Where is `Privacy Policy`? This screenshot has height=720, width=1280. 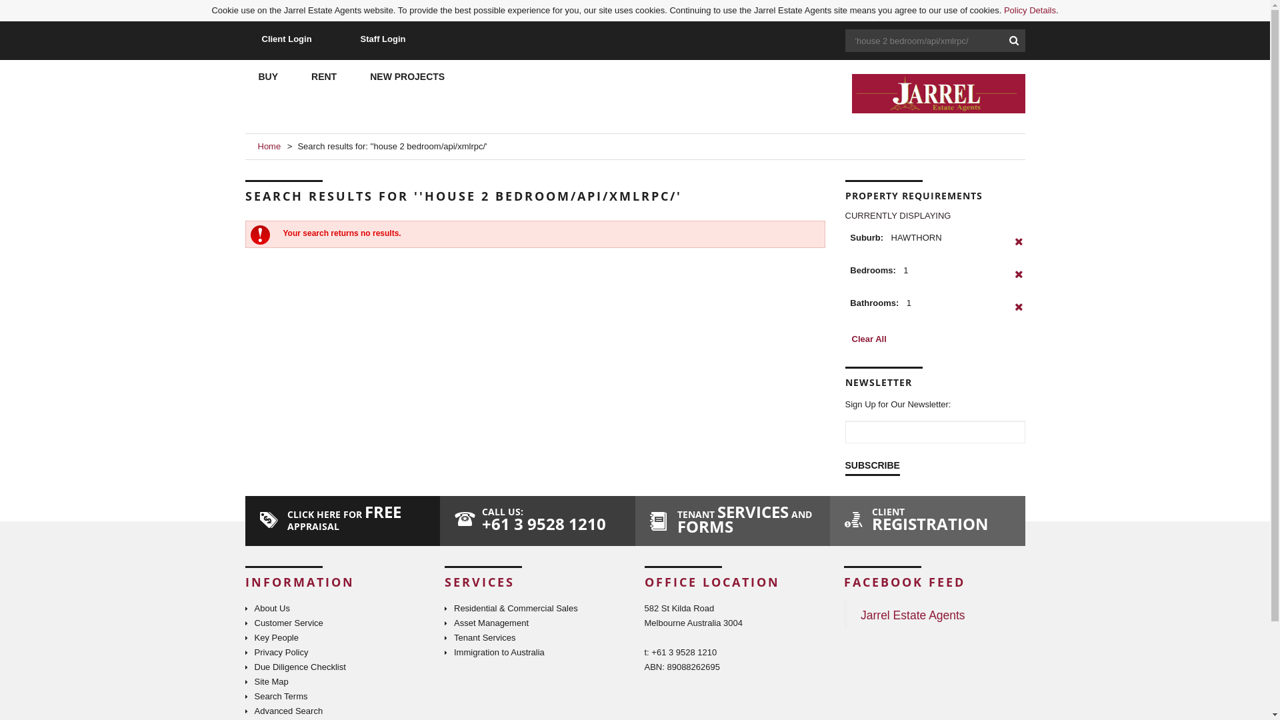
Privacy Policy is located at coordinates (277, 653).